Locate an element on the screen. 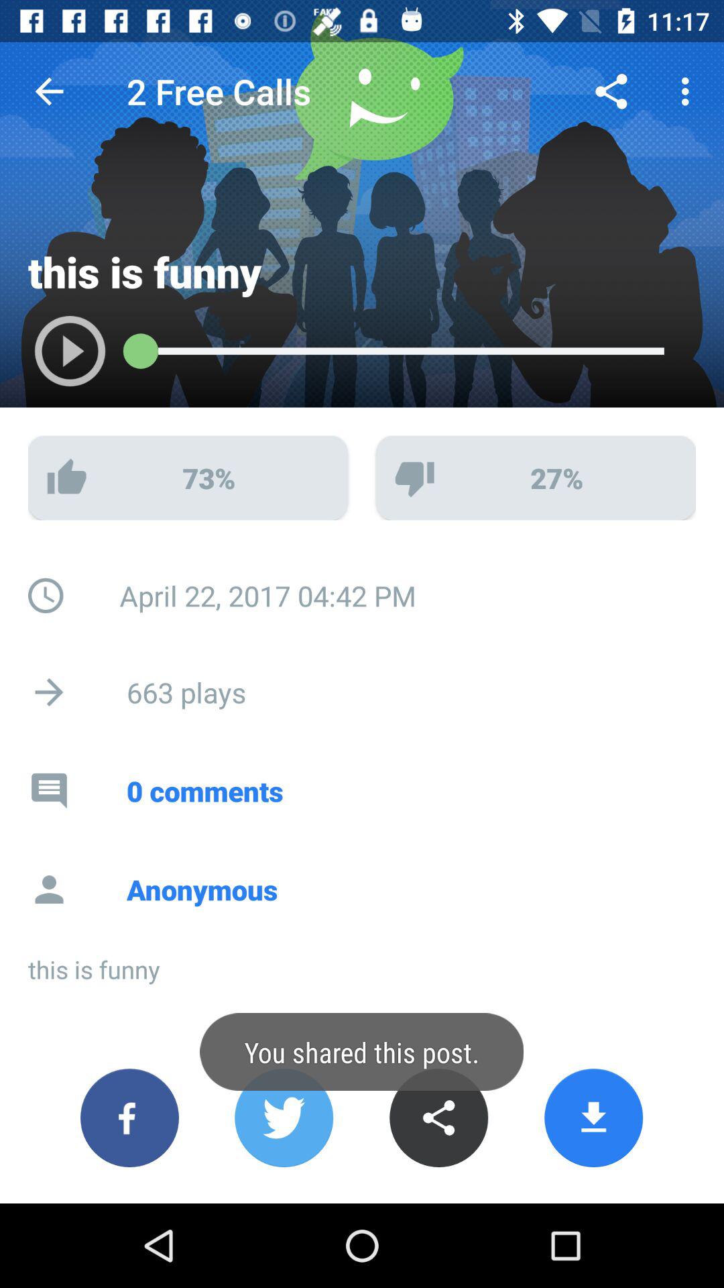  share this is located at coordinates (438, 1118).